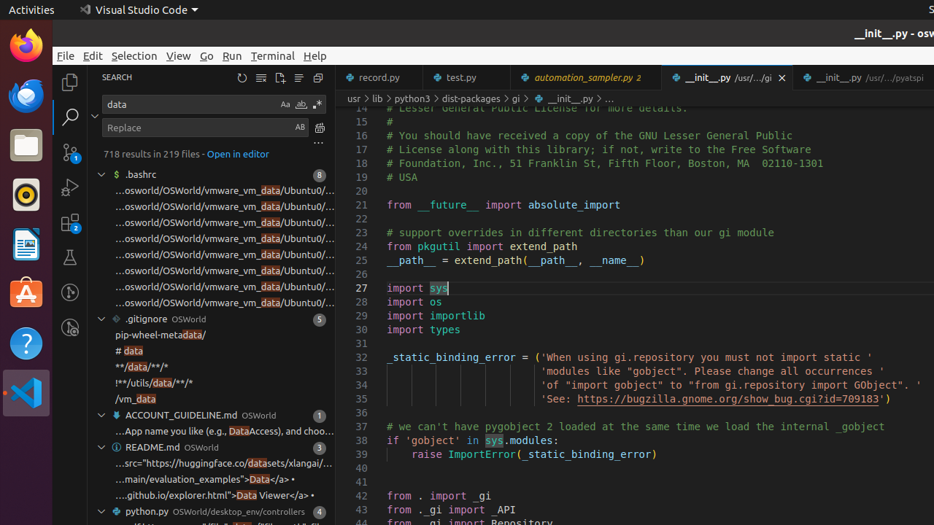 The image size is (934, 525). I want to click on …osworld/OSWorld/vmware_vm_data/Ubuntu0/Ubuntu0.vmx, so click(225, 287).